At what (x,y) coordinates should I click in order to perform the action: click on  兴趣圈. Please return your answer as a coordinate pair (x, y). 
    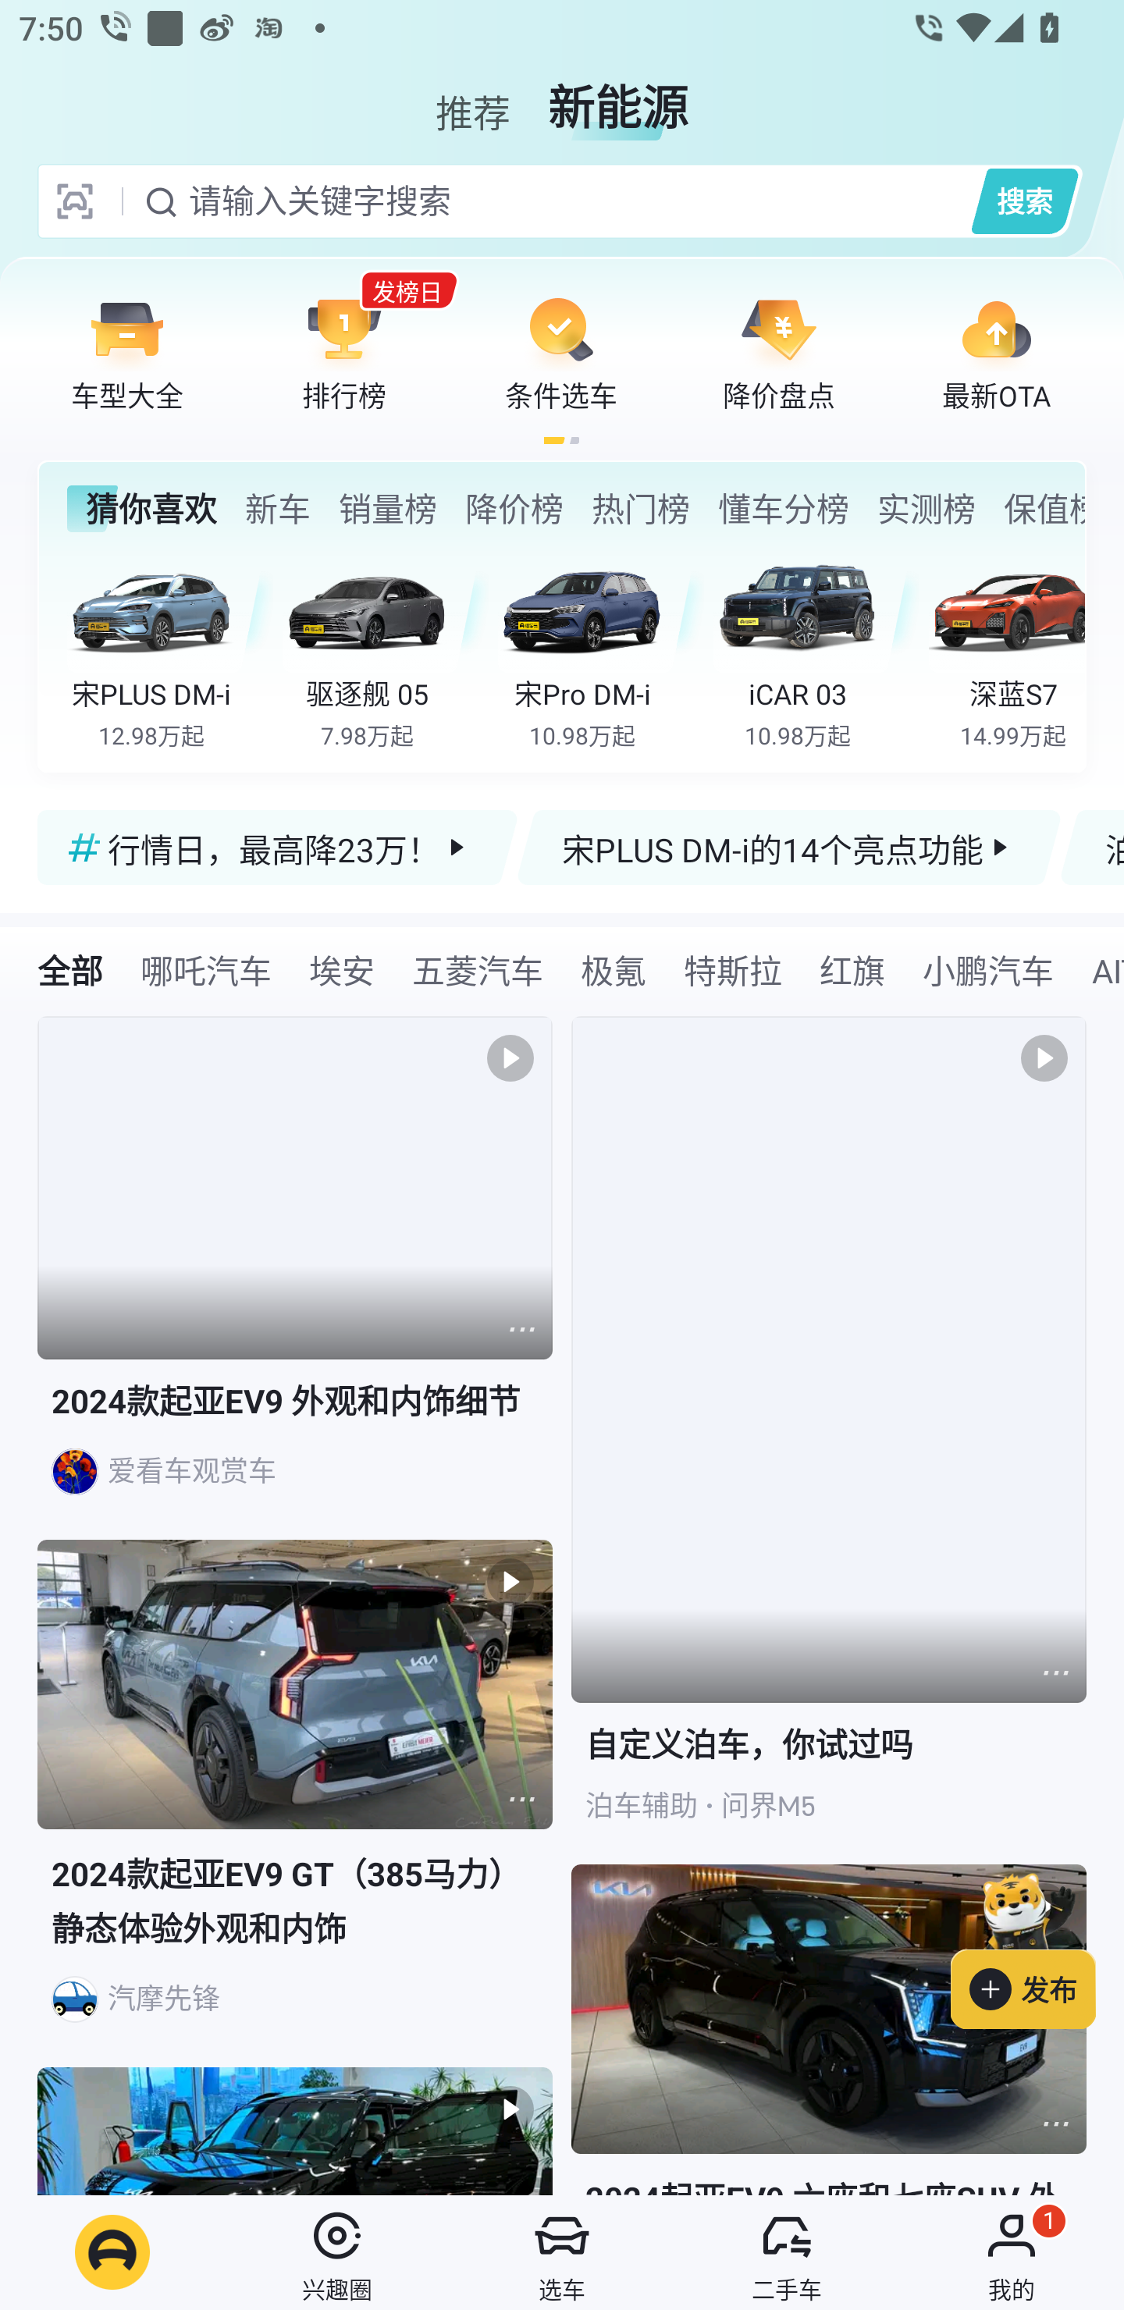
    Looking at the image, I should click on (337, 2252).